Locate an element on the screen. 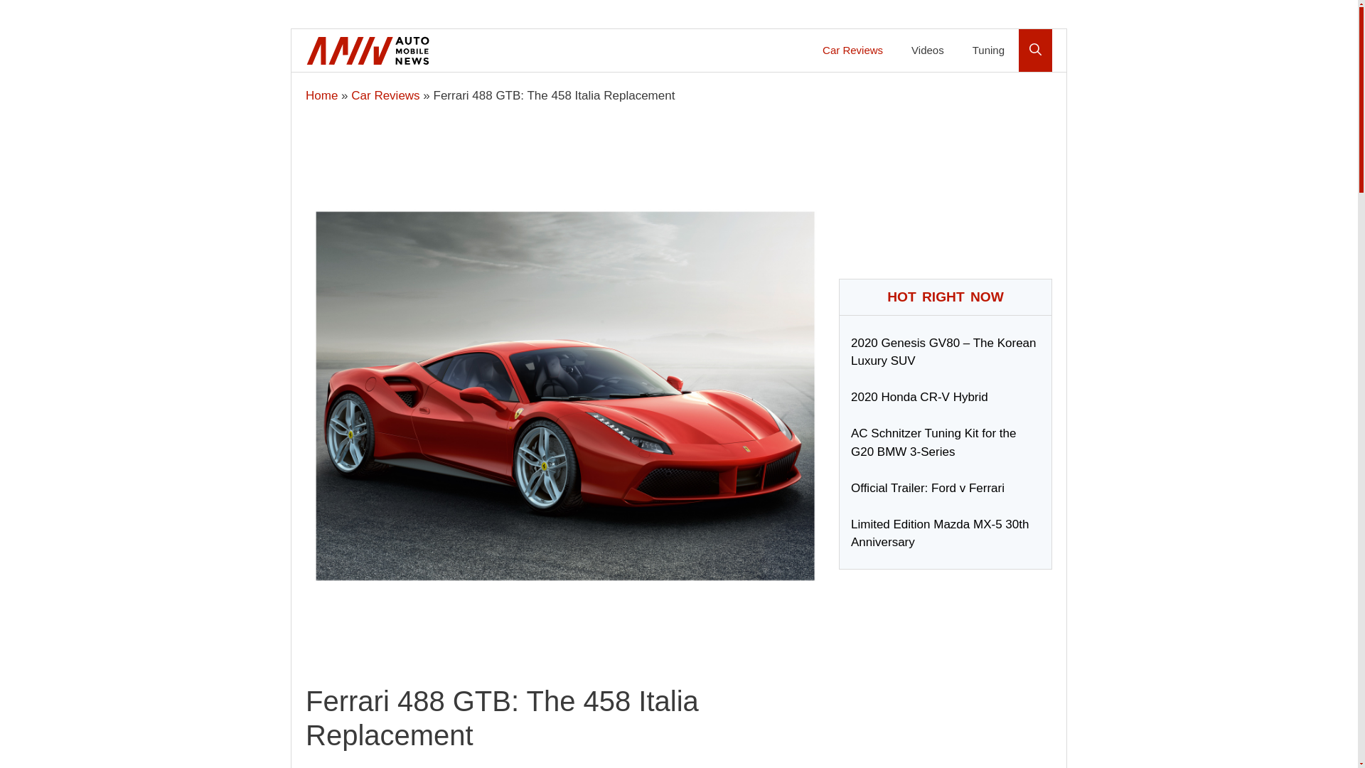 The height and width of the screenshot is (768, 1365). Advertisement is located at coordinates (564, 155).